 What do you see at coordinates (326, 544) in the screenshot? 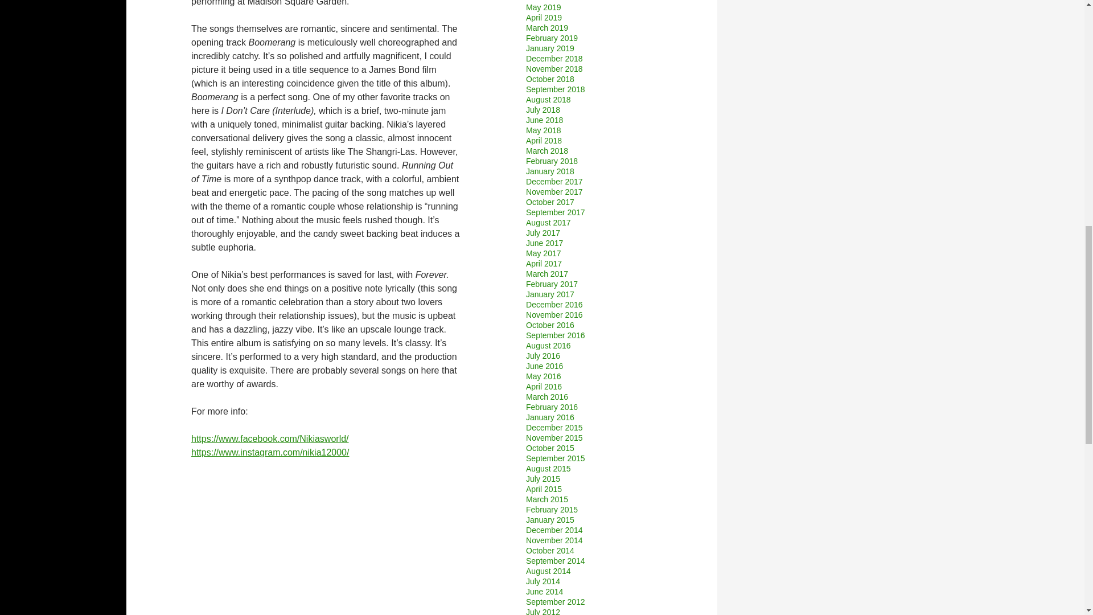
I see `Spotify Embed: For Your Eyes Only` at bounding box center [326, 544].